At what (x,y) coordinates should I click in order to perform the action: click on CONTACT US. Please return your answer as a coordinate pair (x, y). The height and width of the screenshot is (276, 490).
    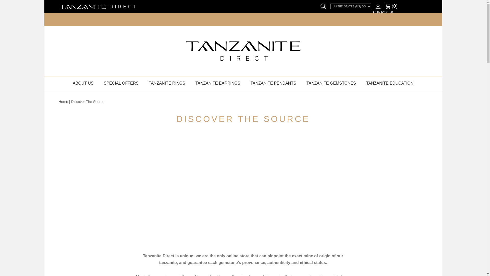
    Looking at the image, I should click on (384, 12).